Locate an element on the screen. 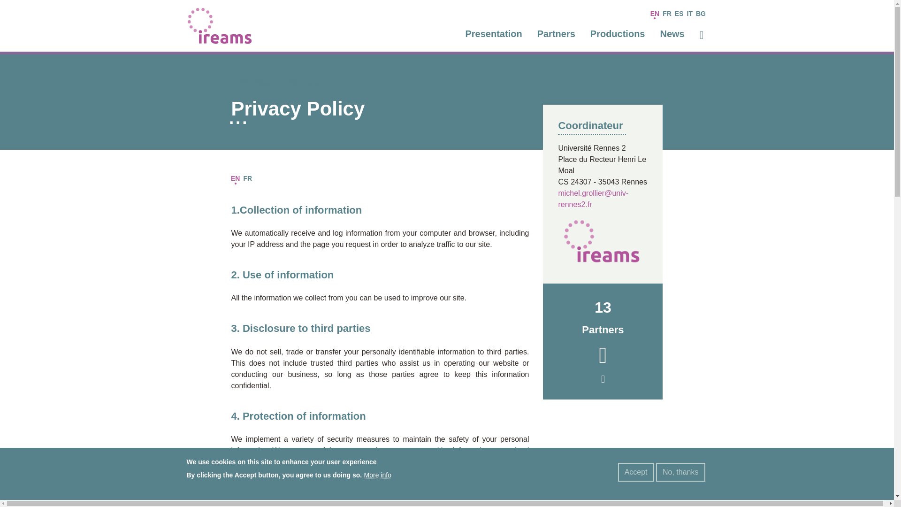  BG is located at coordinates (701, 14).